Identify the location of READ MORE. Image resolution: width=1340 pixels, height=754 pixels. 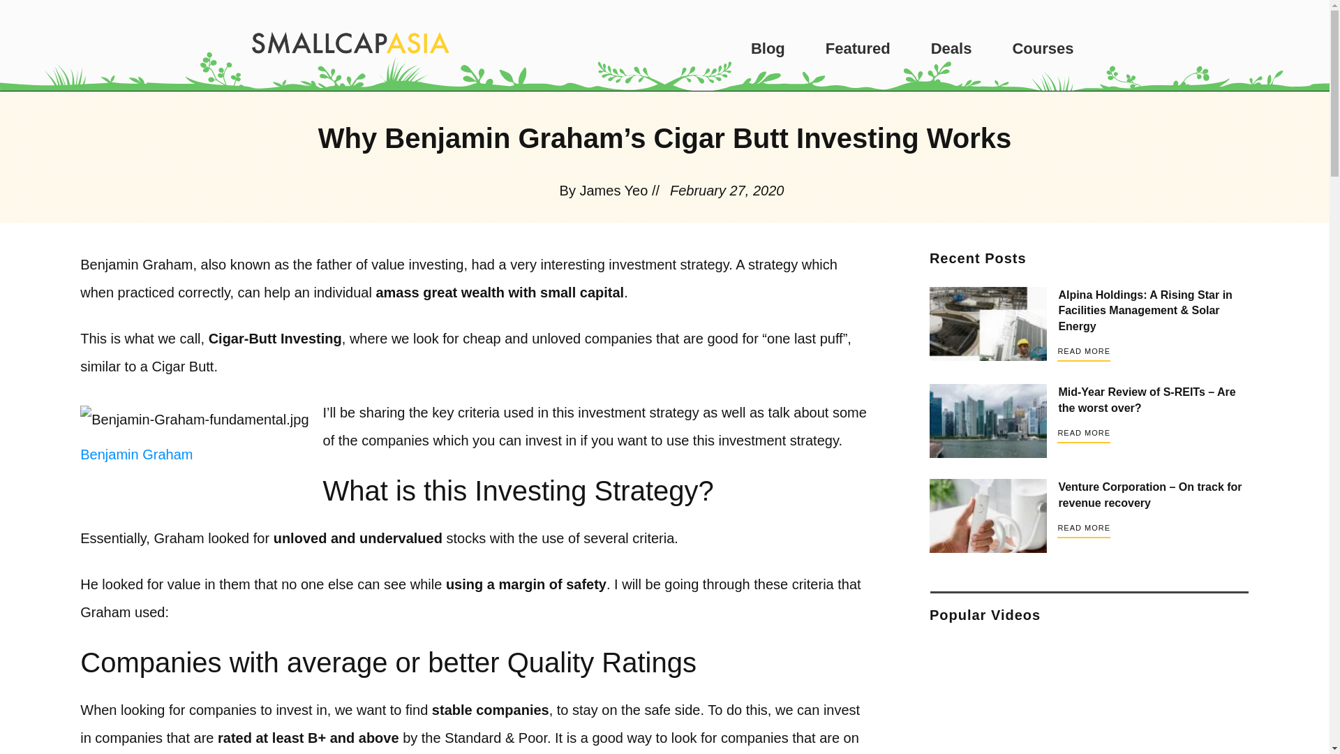
(1083, 353).